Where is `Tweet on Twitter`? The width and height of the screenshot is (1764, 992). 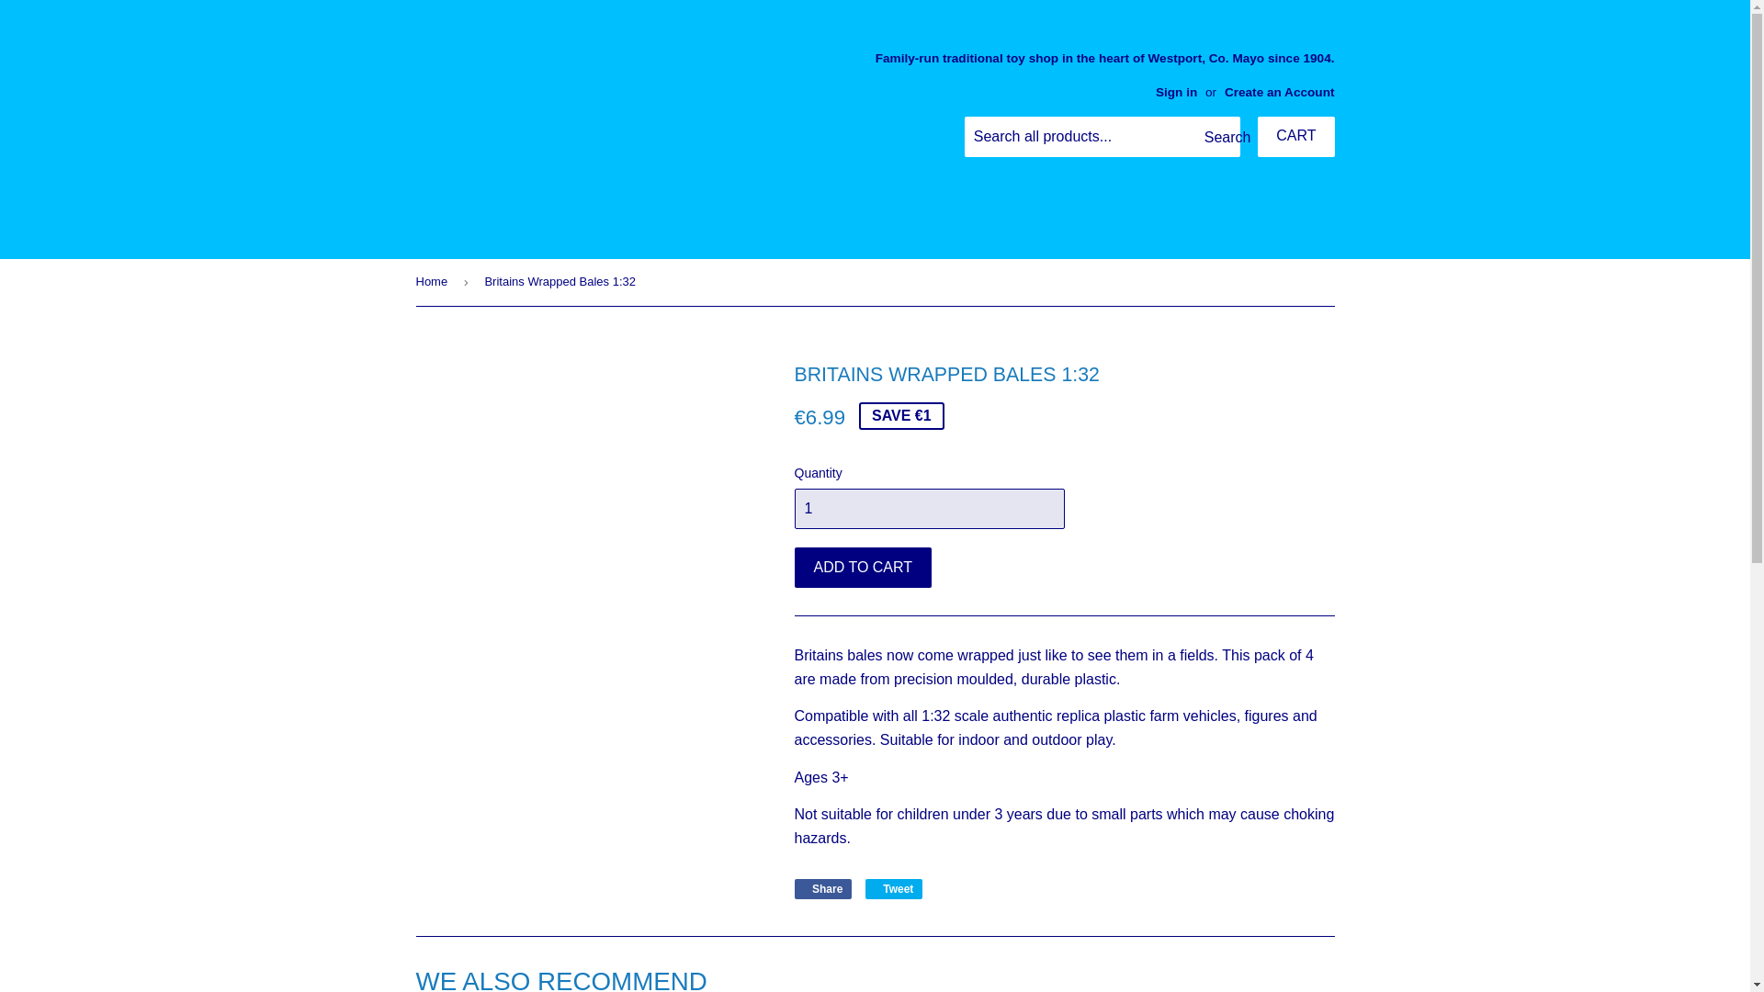
Tweet on Twitter is located at coordinates (894, 888).